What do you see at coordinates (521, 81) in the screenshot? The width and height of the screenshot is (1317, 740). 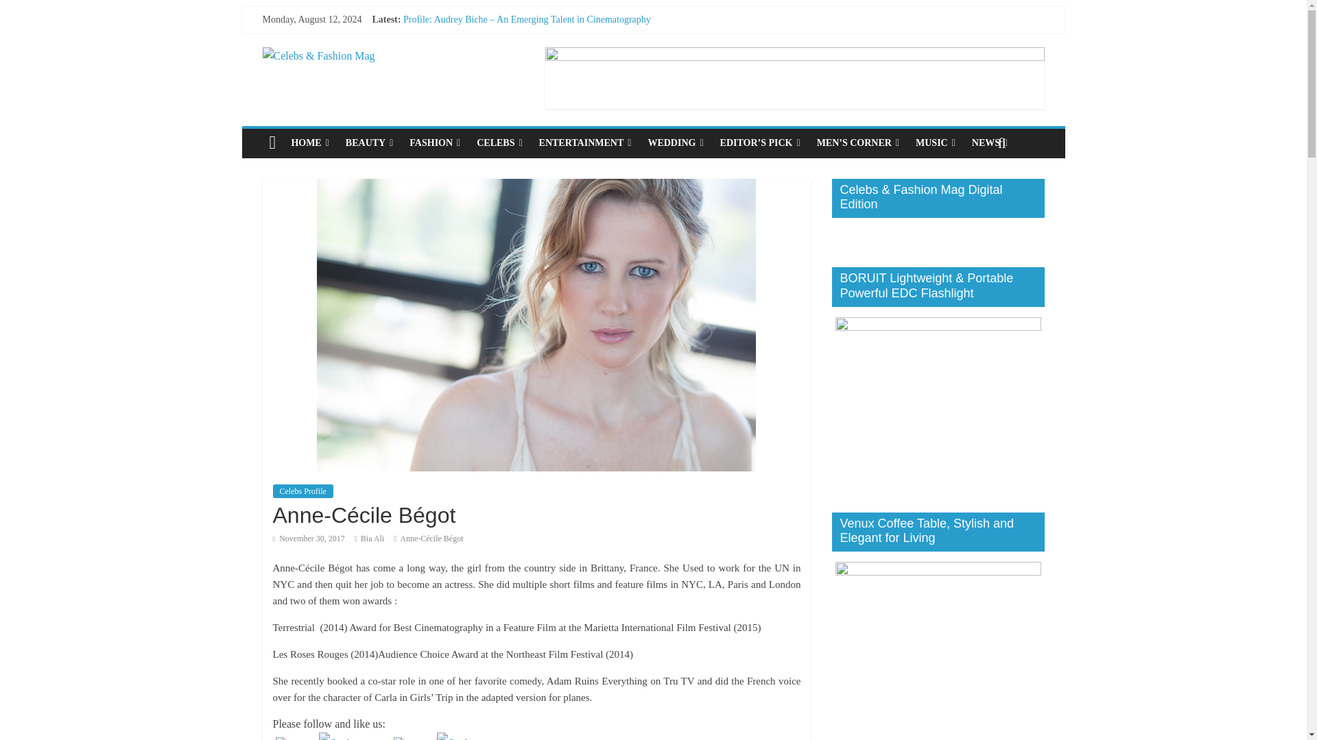 I see `An Interview With Madd Reign Entertainment Artist Persona` at bounding box center [521, 81].